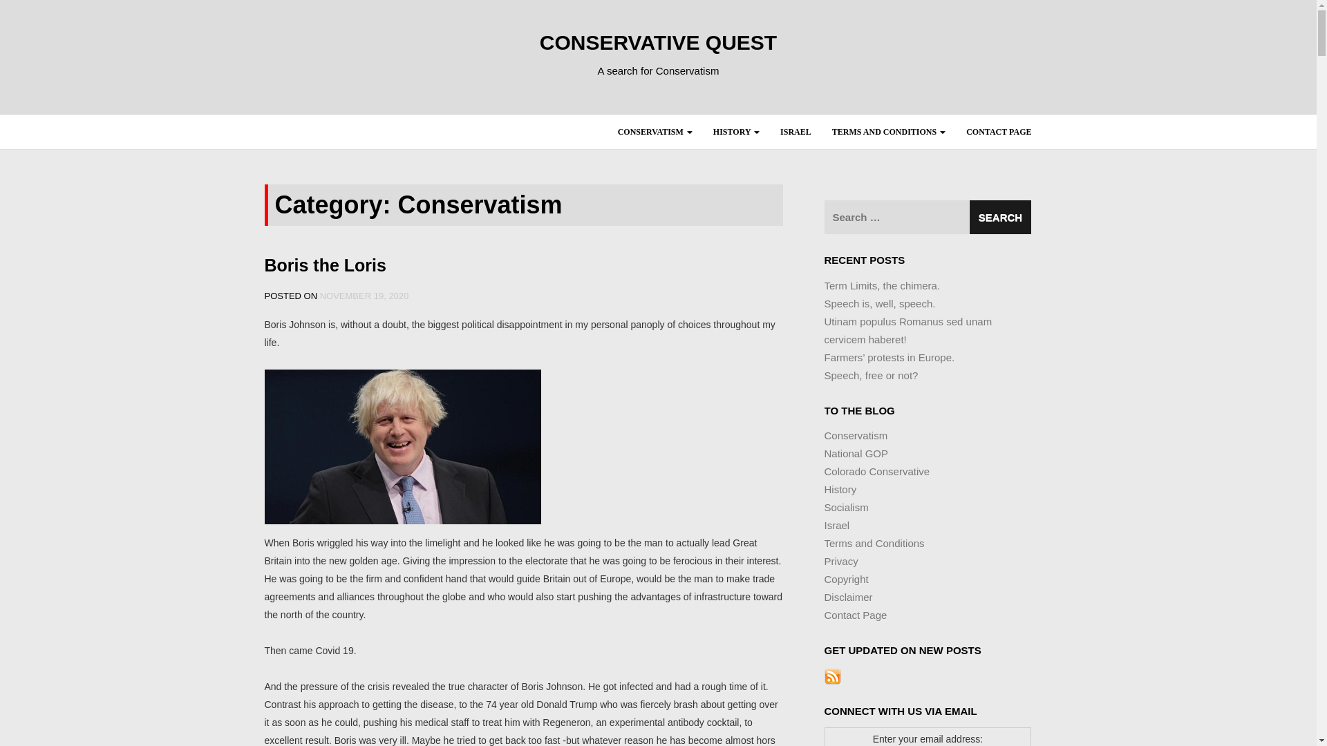 The height and width of the screenshot is (746, 1327). I want to click on Israel, so click(795, 132).